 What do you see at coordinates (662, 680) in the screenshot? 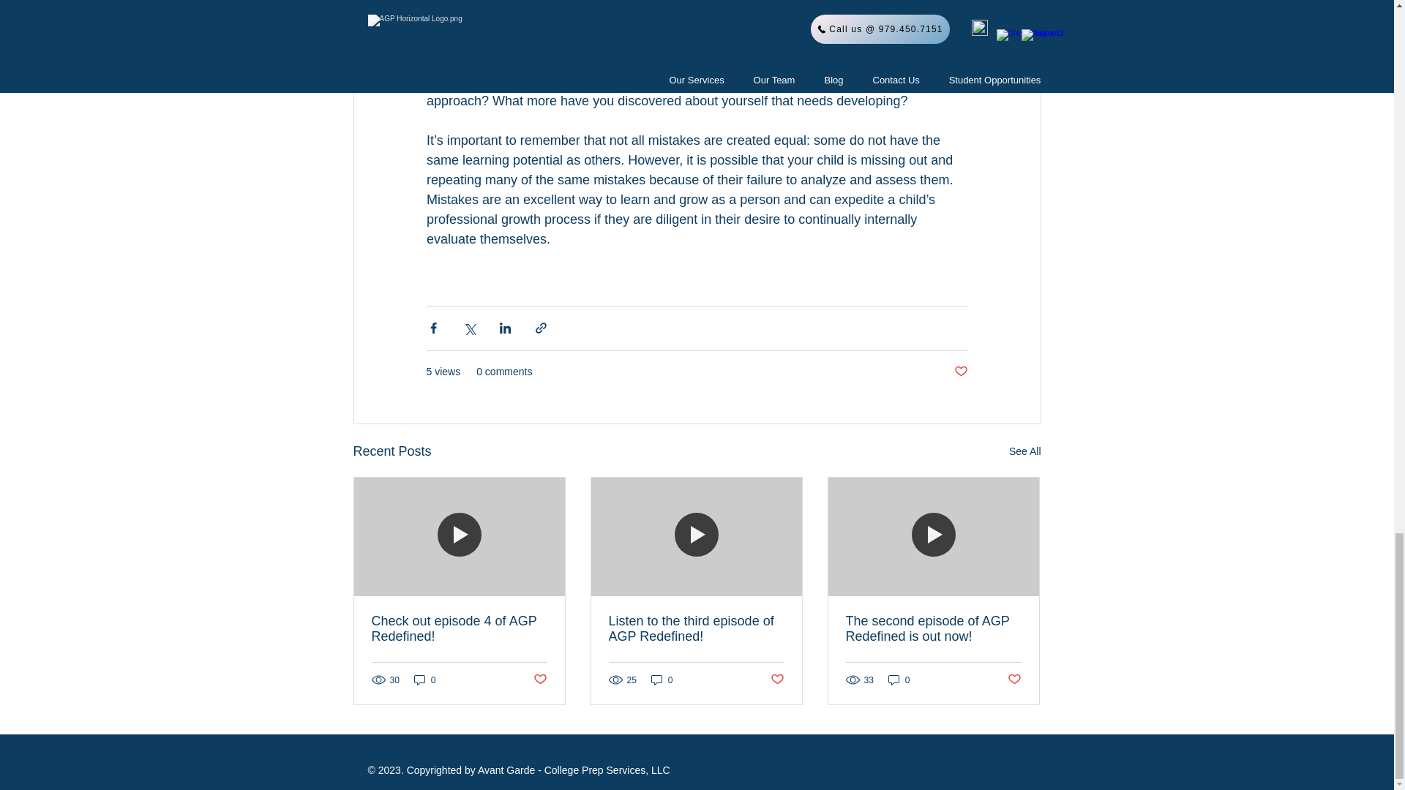
I see `0` at bounding box center [662, 680].